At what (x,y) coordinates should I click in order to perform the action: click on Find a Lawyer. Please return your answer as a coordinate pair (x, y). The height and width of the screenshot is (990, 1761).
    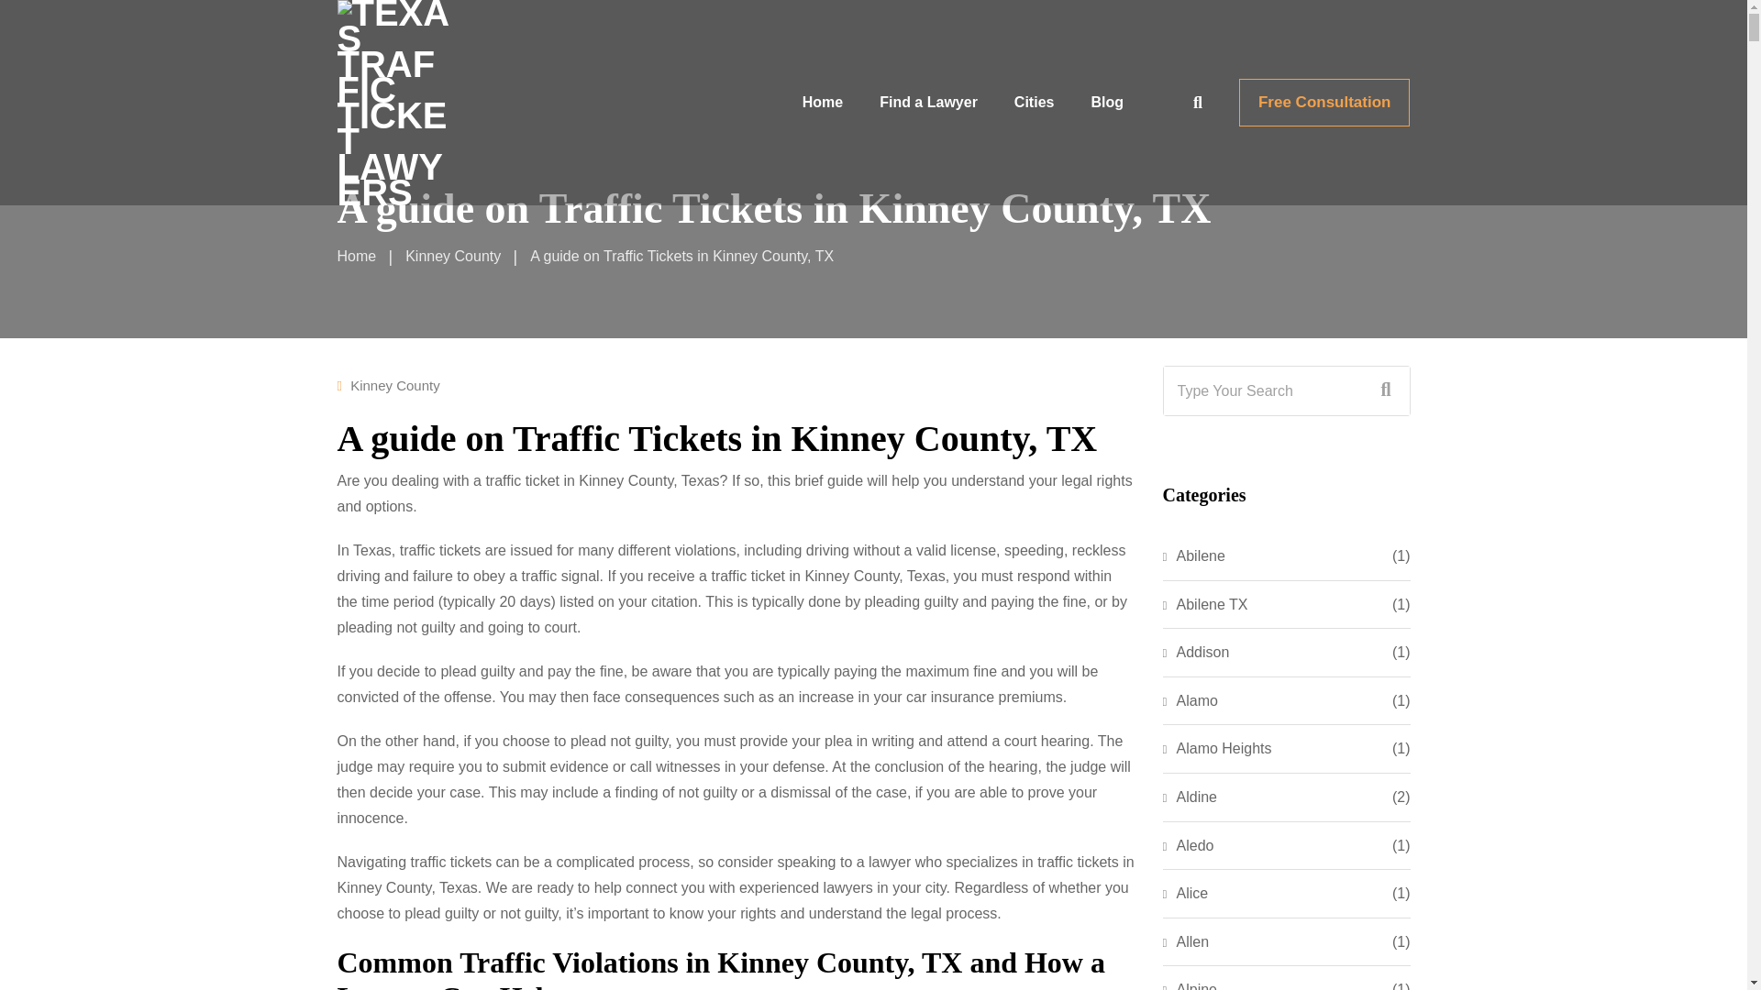
    Looking at the image, I should click on (928, 103).